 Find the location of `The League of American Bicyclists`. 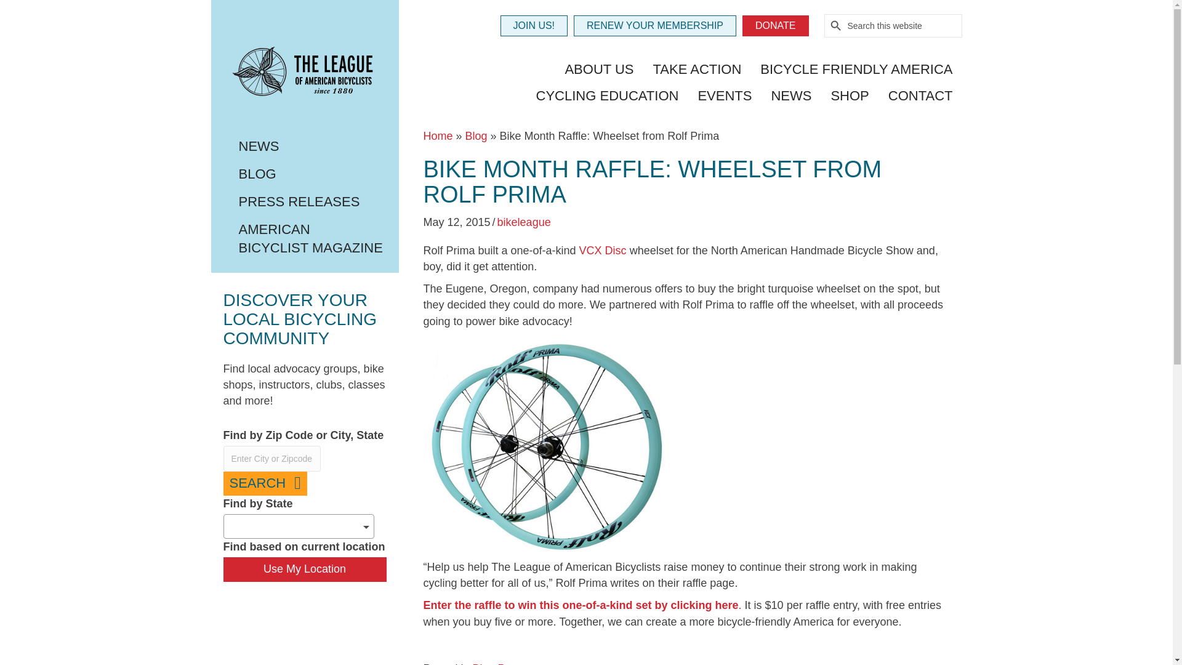

The League of American Bicyclists is located at coordinates (304, 75).